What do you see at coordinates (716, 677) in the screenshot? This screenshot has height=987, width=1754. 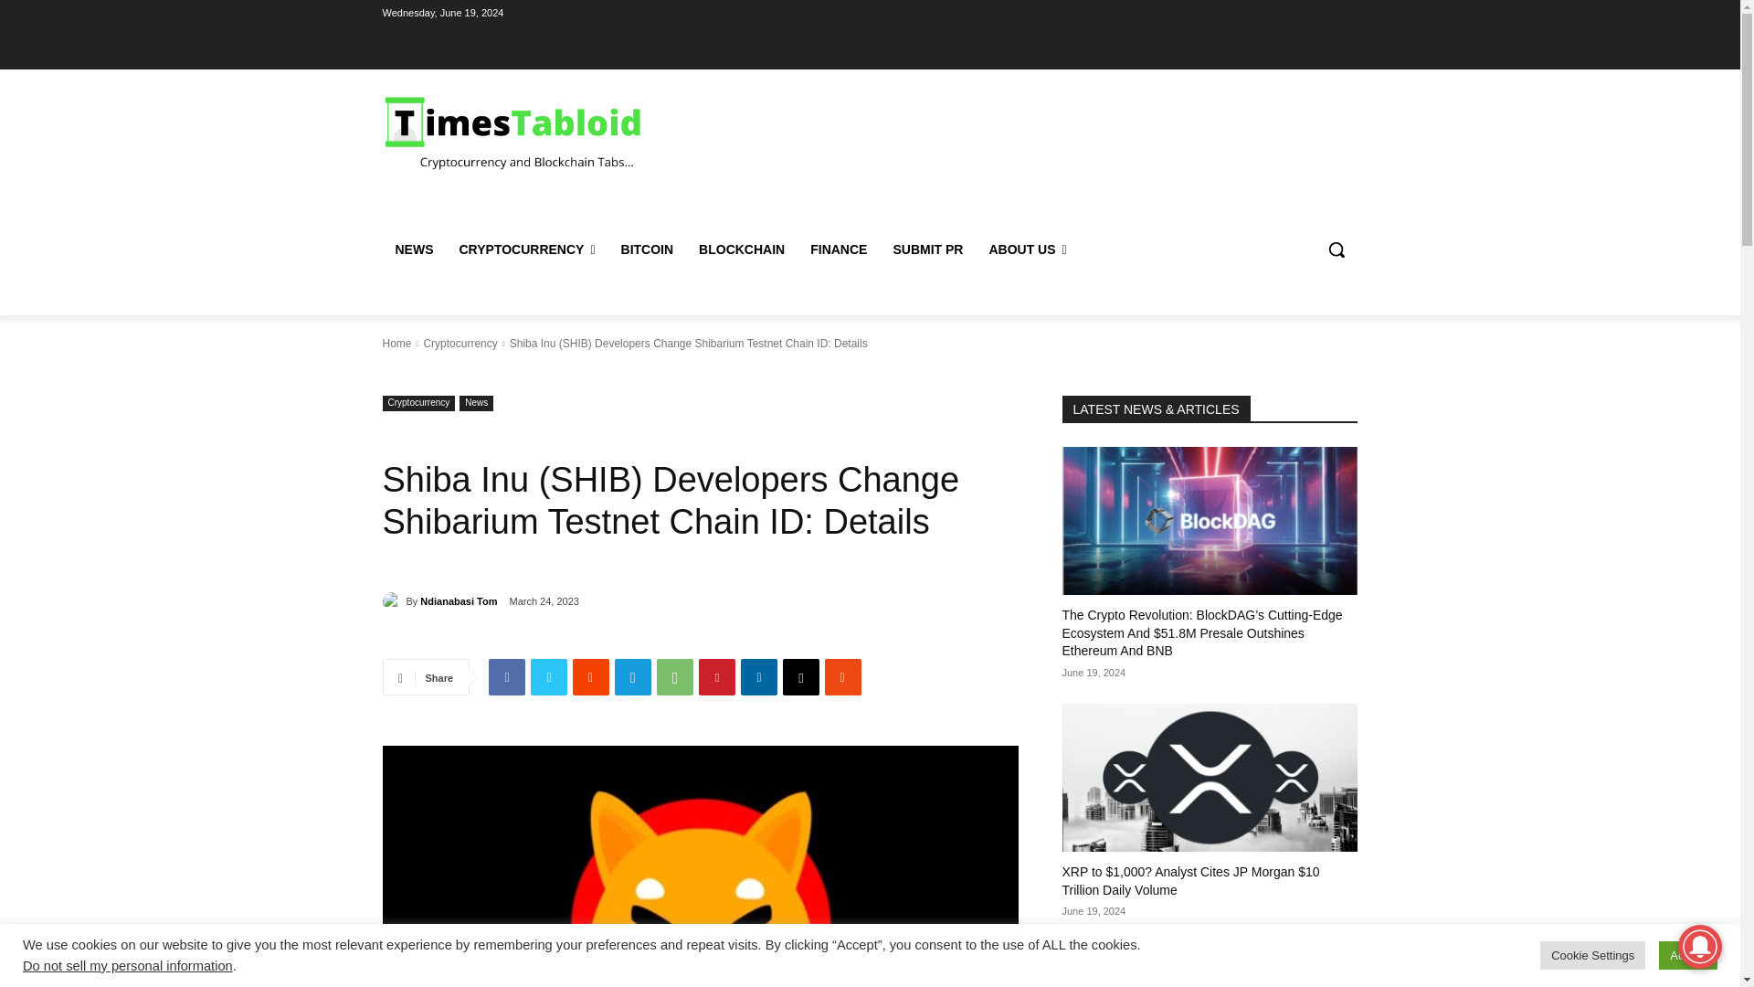 I see `Pinterest` at bounding box center [716, 677].